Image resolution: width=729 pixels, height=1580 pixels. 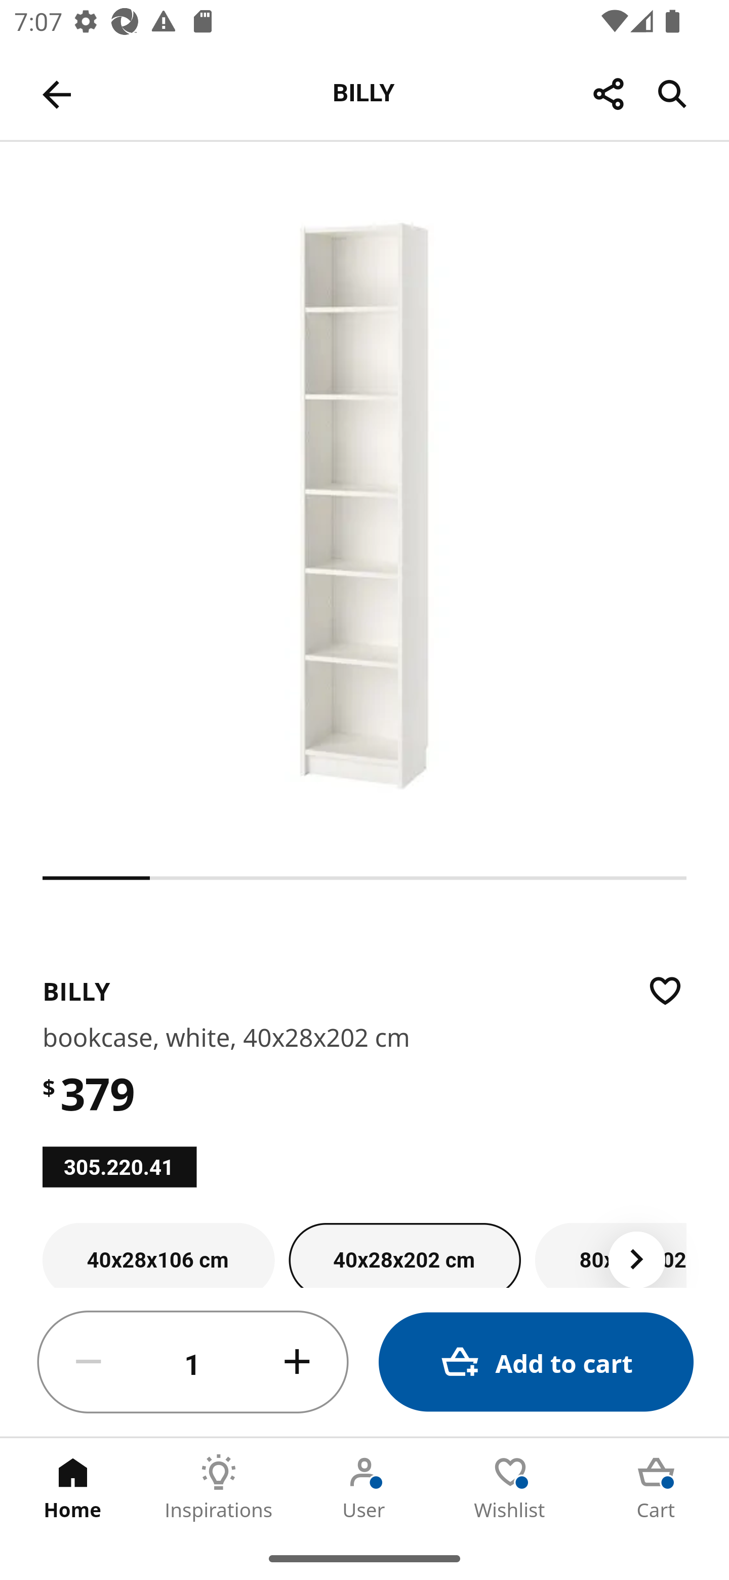 What do you see at coordinates (219, 1487) in the screenshot?
I see `Inspirations
Tab 2 of 5` at bounding box center [219, 1487].